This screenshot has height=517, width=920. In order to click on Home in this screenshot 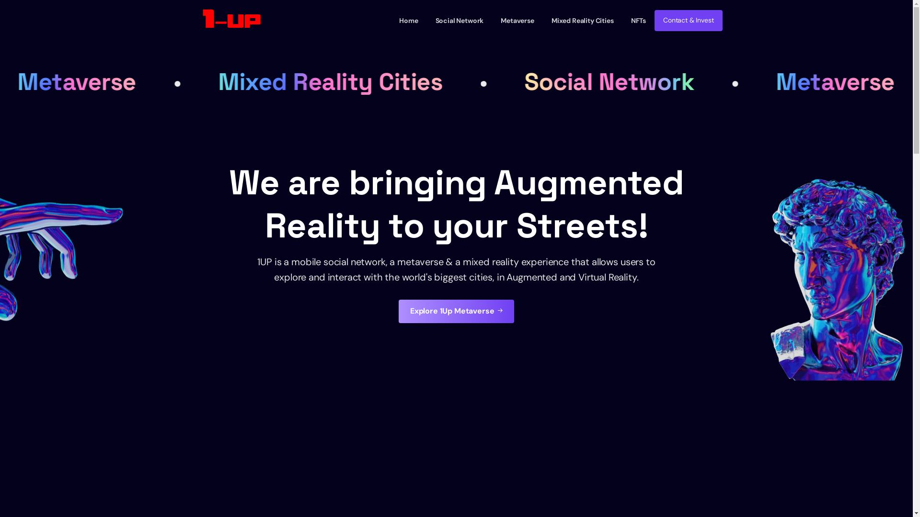, I will do `click(408, 21)`.